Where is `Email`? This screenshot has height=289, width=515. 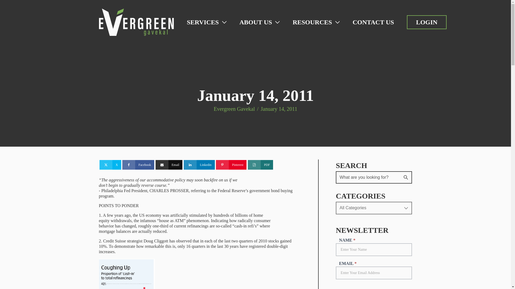 Email is located at coordinates (169, 165).